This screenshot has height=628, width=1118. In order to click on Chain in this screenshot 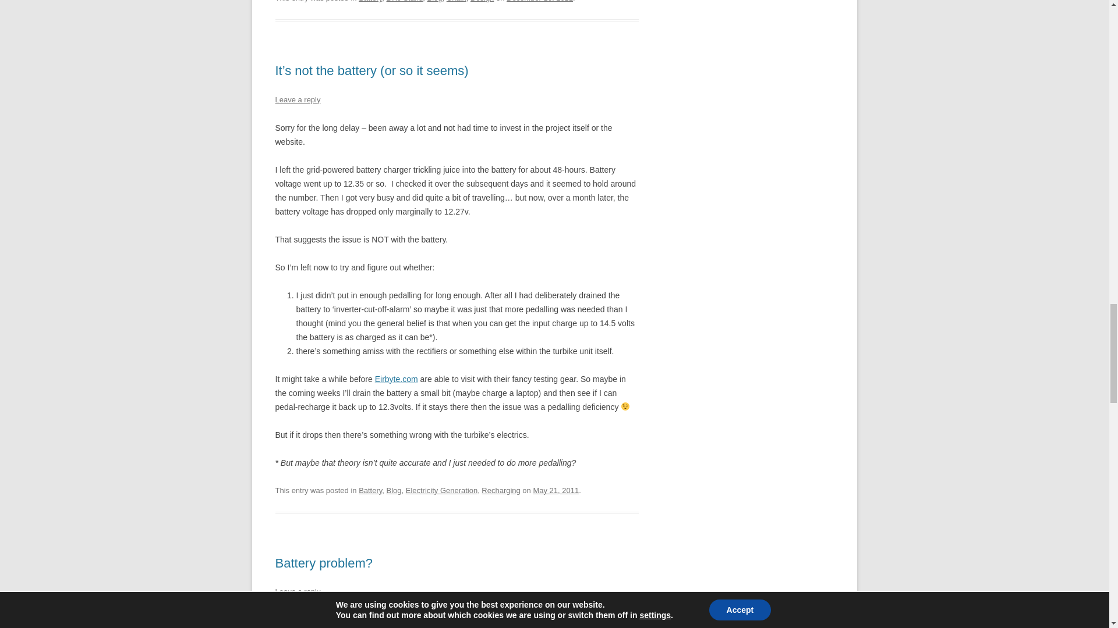, I will do `click(456, 1)`.